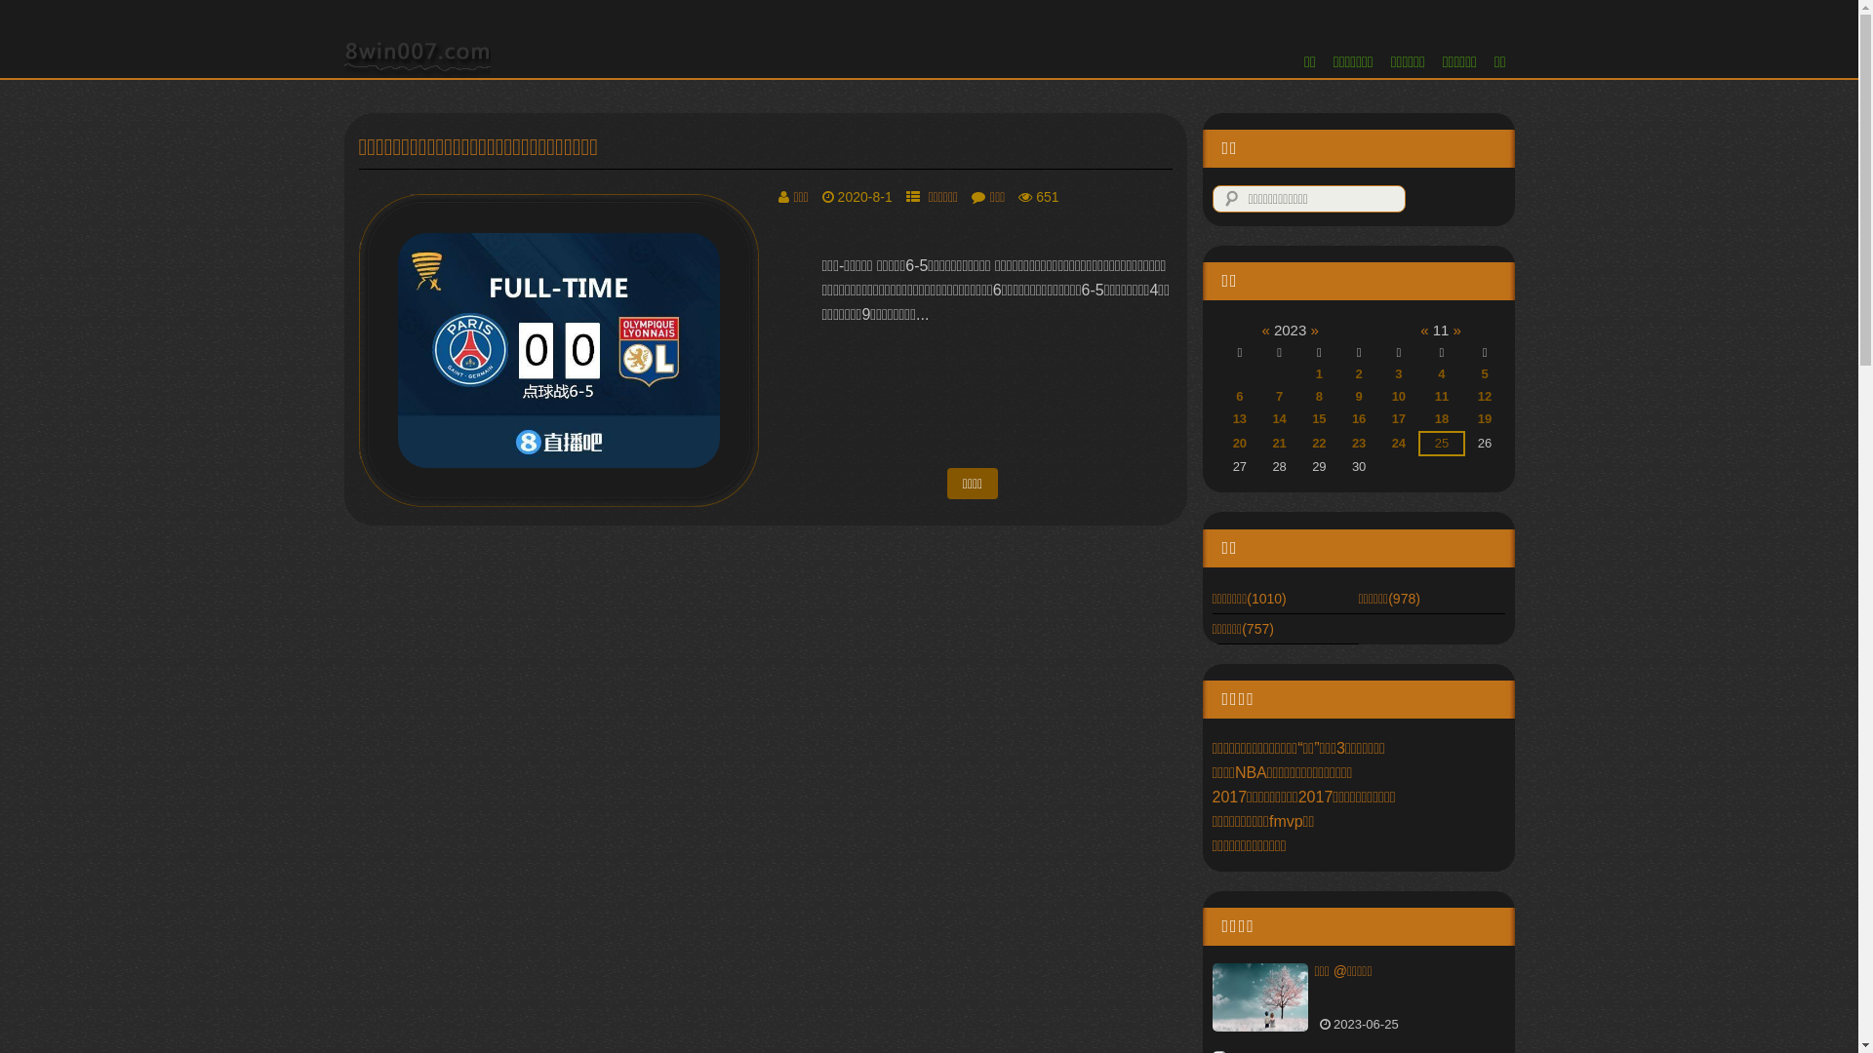 This screenshot has width=1873, height=1053. I want to click on 23, so click(1359, 443).